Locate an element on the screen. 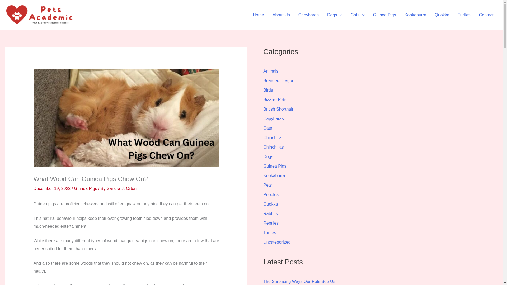  Guinea Pigs is located at coordinates (86, 188).